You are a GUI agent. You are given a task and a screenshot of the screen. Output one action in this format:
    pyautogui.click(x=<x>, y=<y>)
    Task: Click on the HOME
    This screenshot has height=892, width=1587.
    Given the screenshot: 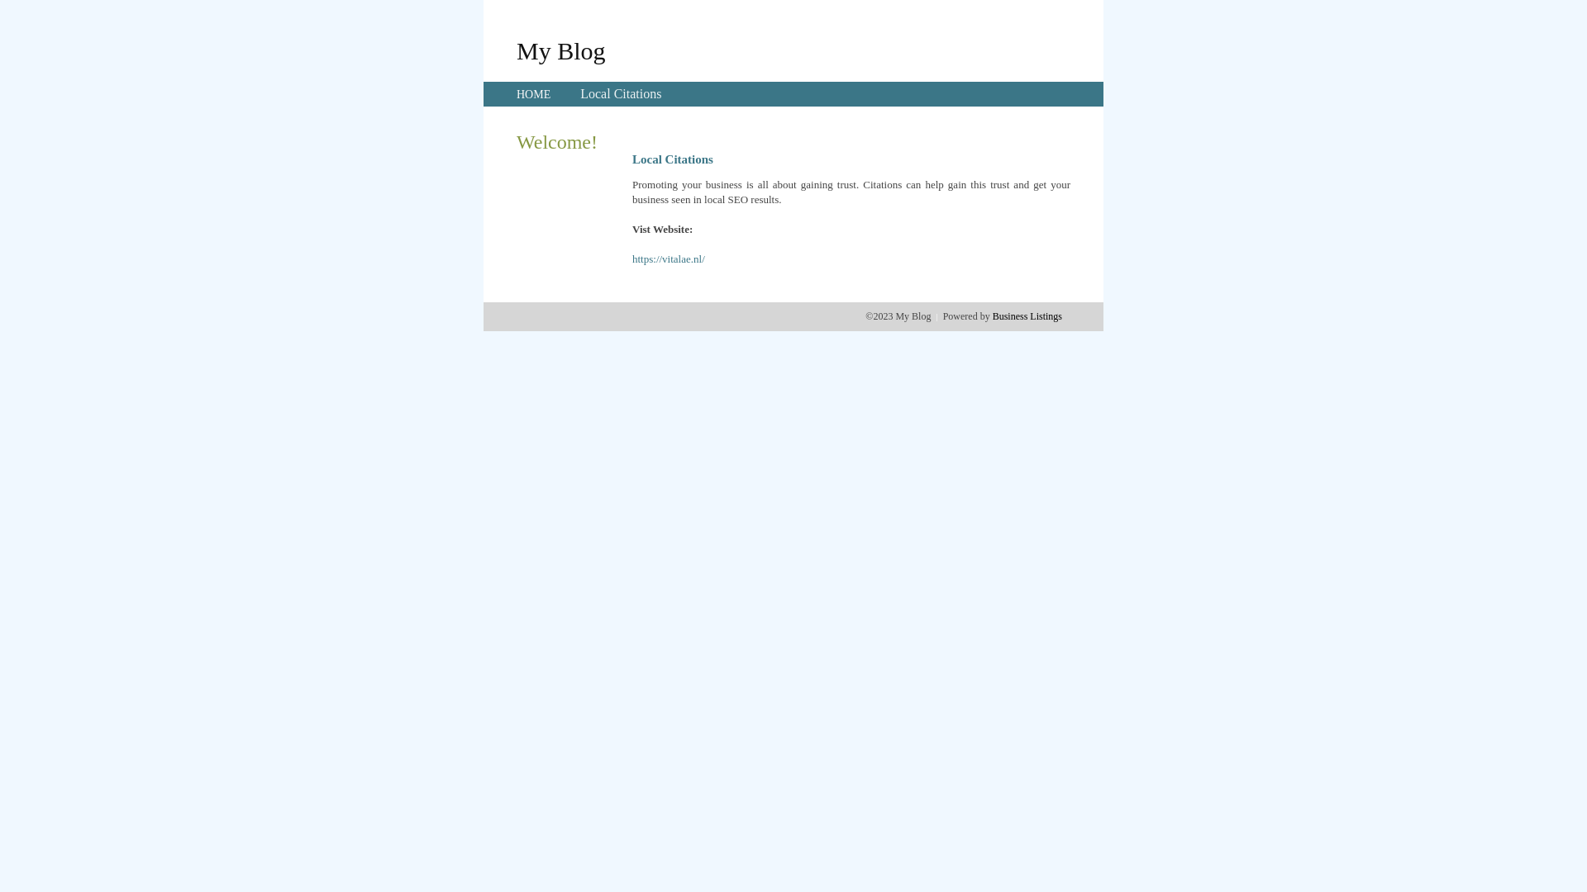 What is the action you would take?
    pyautogui.click(x=534, y=94)
    